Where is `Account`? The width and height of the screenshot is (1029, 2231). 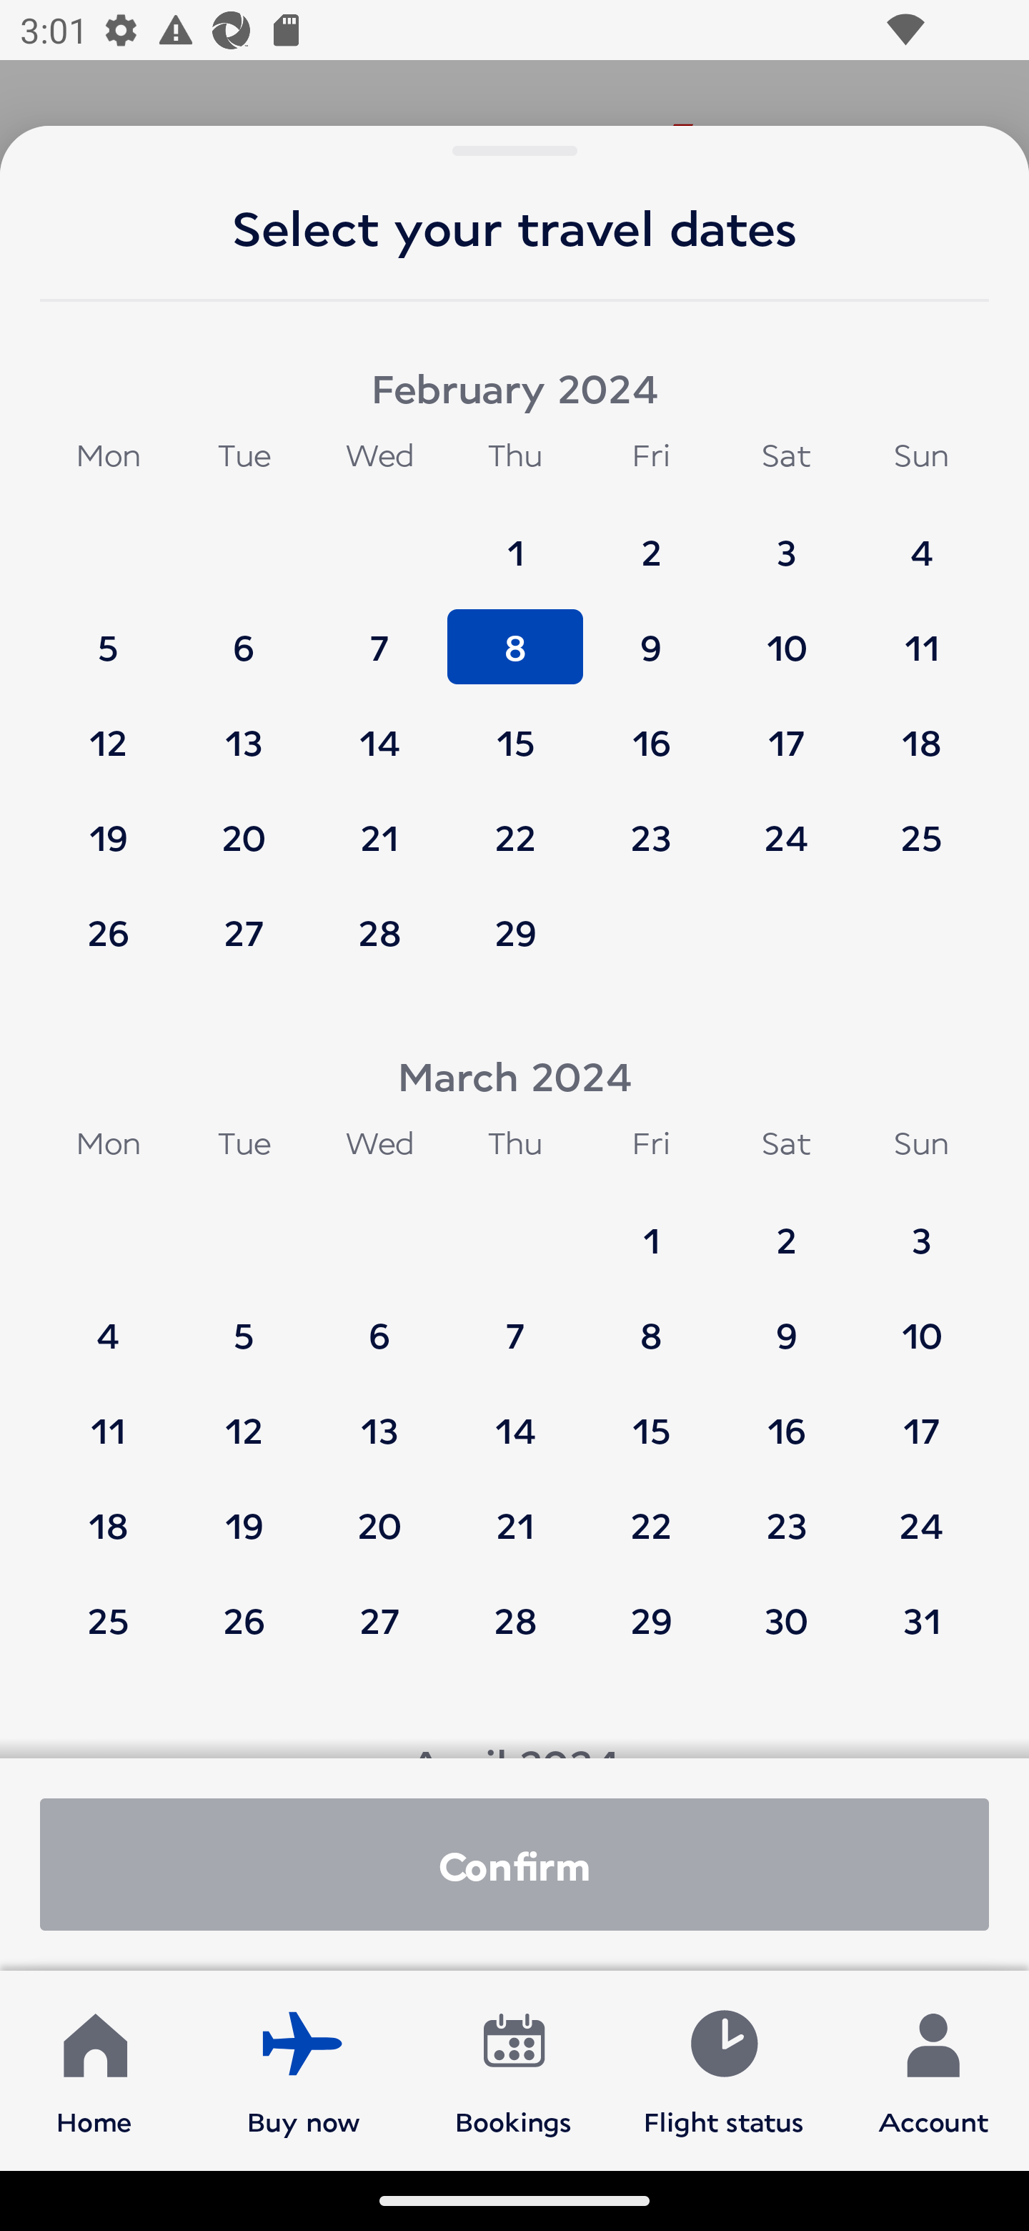 Account is located at coordinates (933, 2069).